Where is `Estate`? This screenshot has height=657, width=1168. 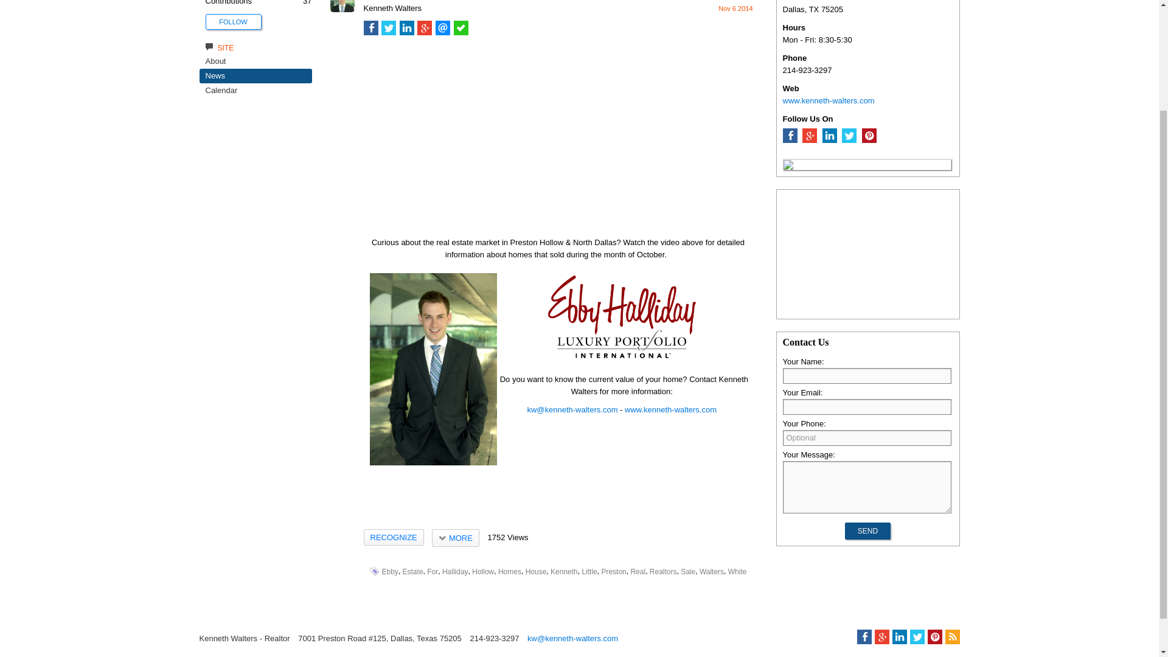 Estate is located at coordinates (412, 572).